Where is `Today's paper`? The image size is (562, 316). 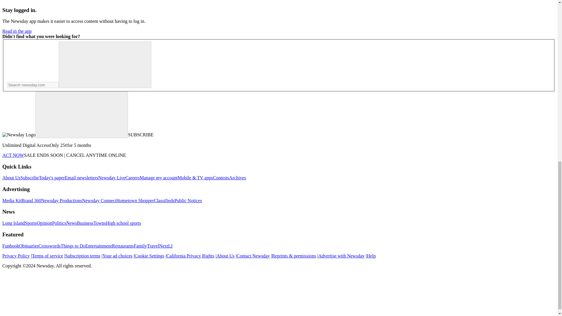
Today's paper is located at coordinates (52, 178).